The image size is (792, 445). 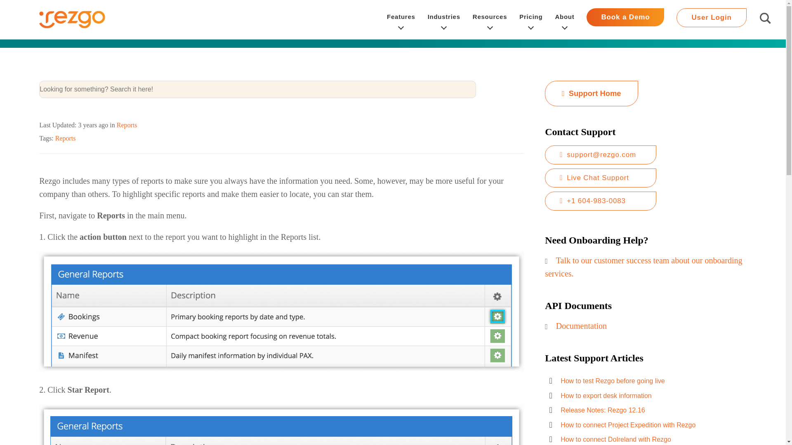 I want to click on Features, so click(x=401, y=20).